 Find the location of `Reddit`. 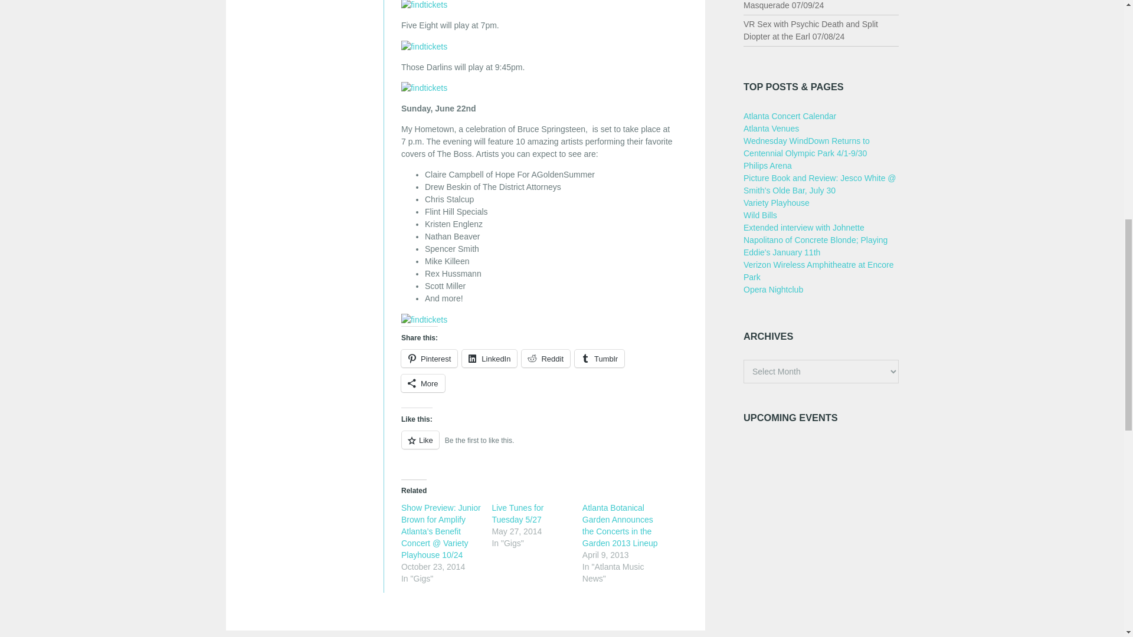

Reddit is located at coordinates (545, 359).